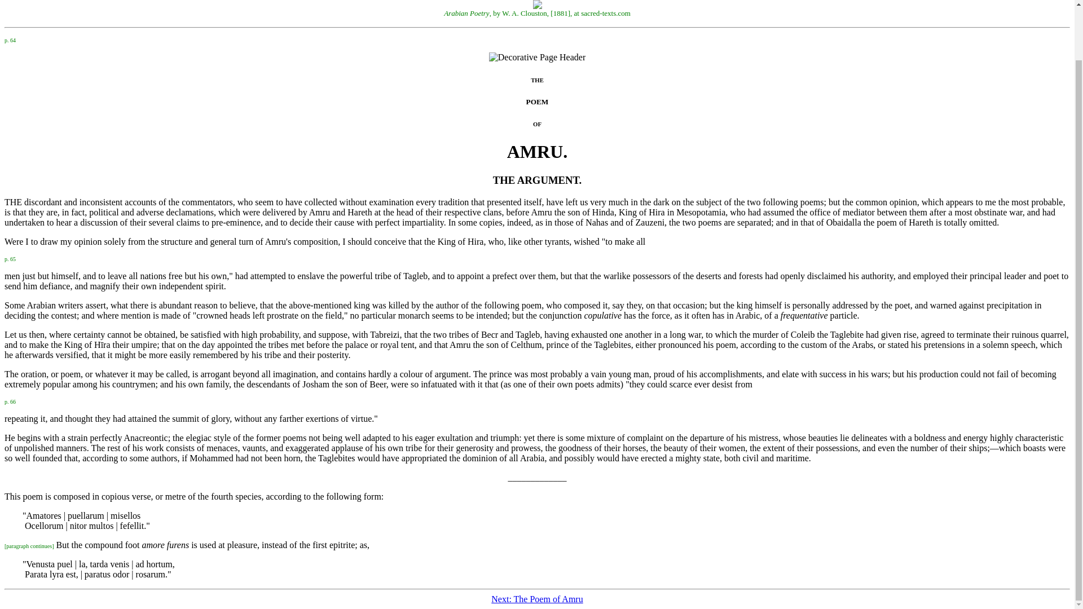 The width and height of the screenshot is (1083, 609). I want to click on Next: The Poem of Amru, so click(537, 599).